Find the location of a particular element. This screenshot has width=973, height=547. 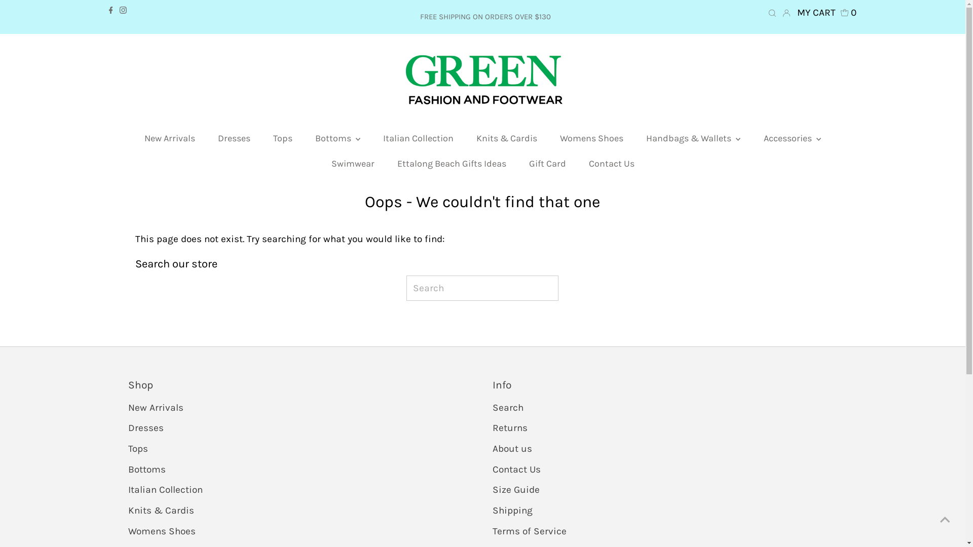

Contact Us is located at coordinates (612, 164).